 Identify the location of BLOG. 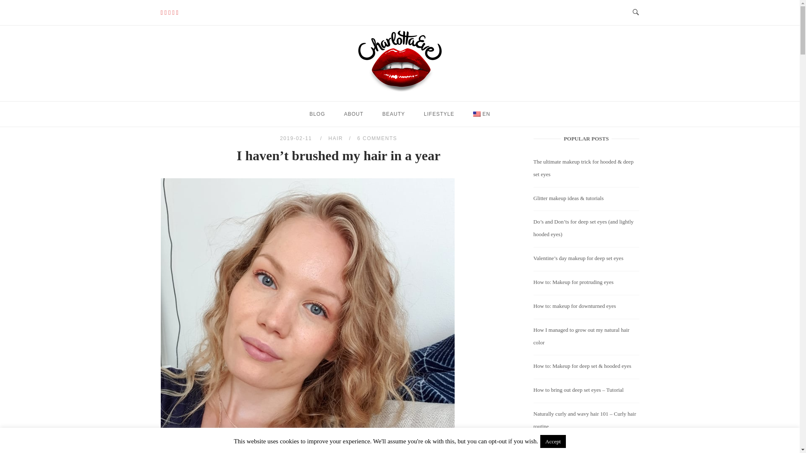
(317, 114).